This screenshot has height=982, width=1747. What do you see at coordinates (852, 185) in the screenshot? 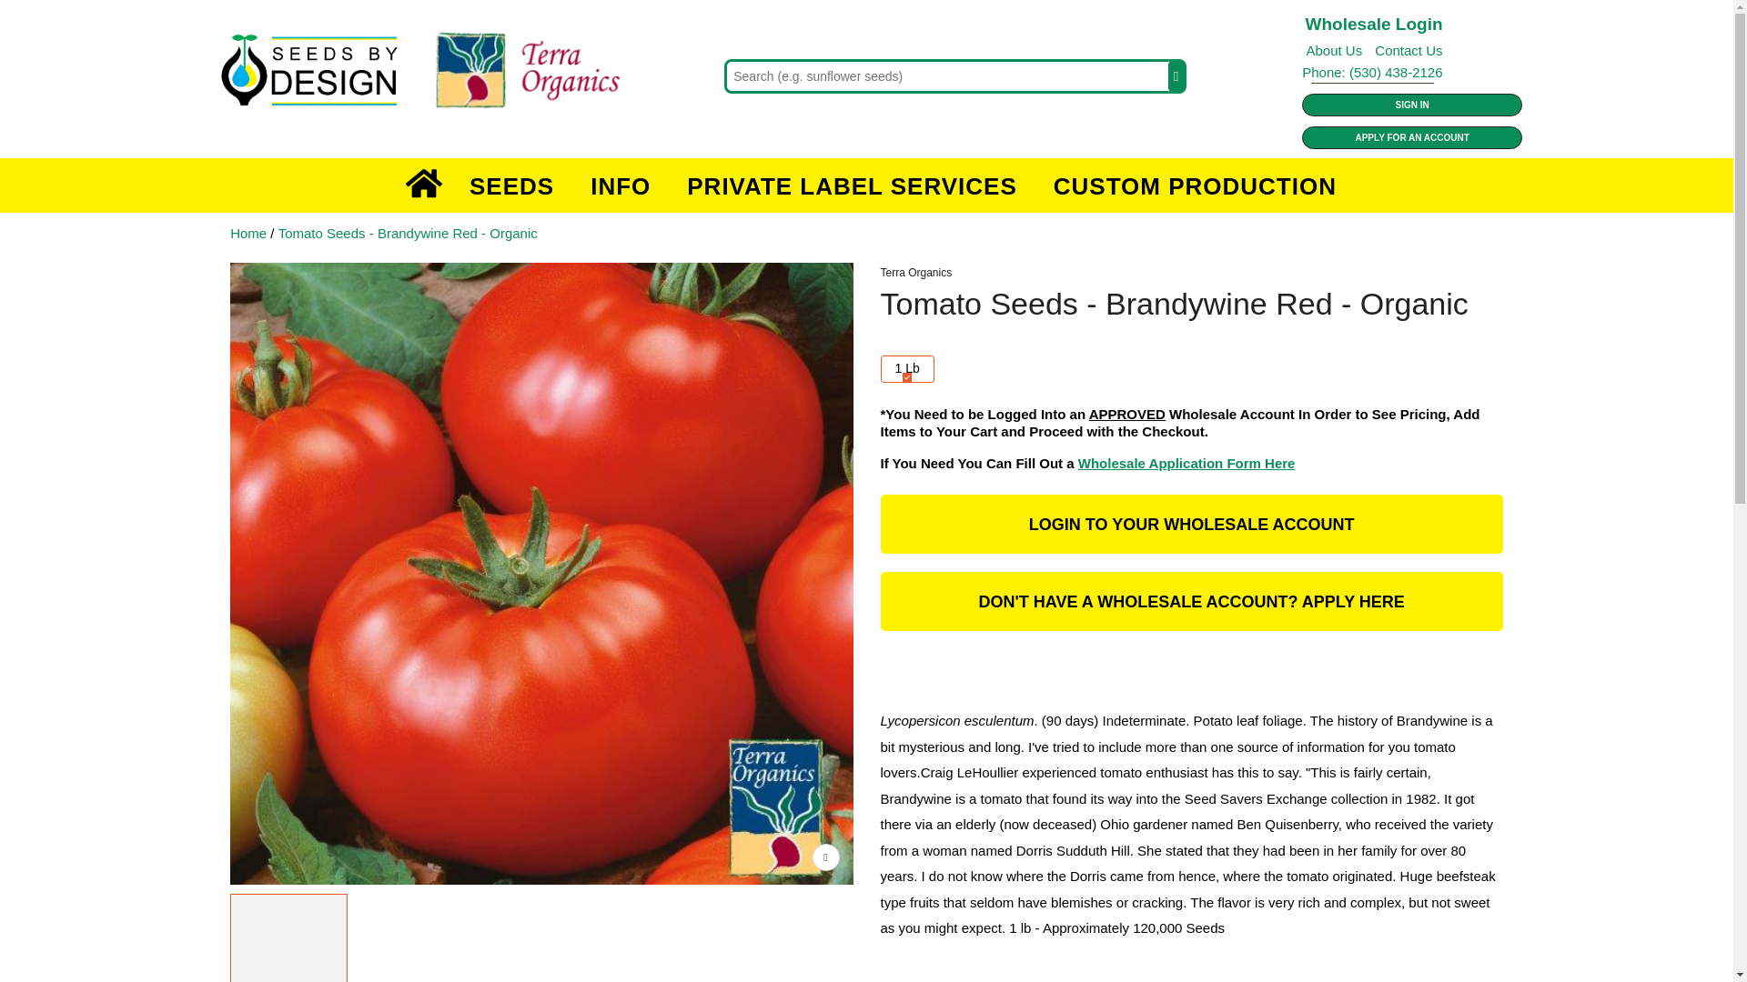
I see `Private Label Services` at bounding box center [852, 185].